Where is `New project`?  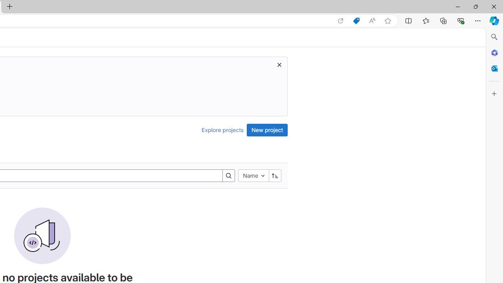 New project is located at coordinates (267, 130).